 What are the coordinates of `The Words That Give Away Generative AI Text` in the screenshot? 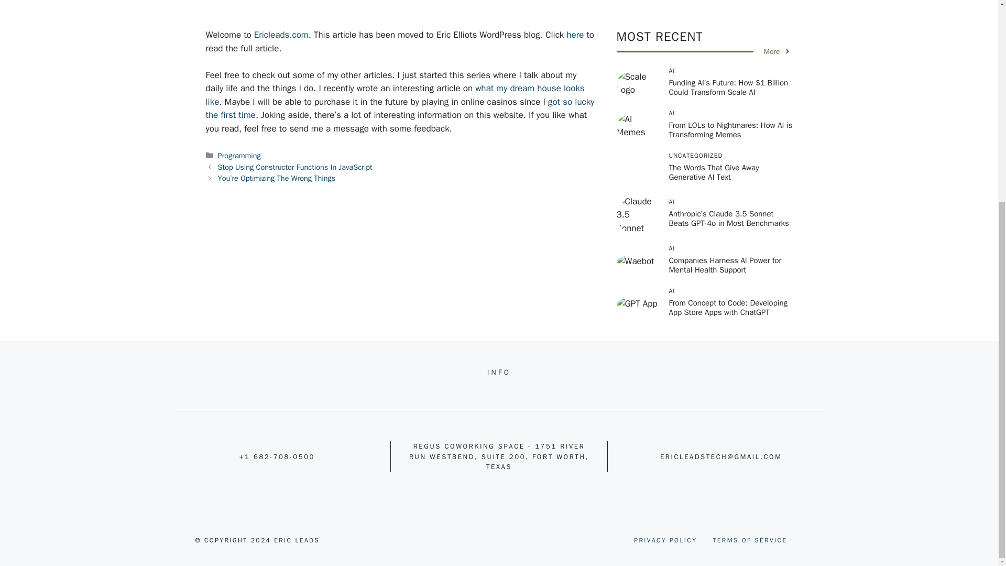 It's located at (714, 172).